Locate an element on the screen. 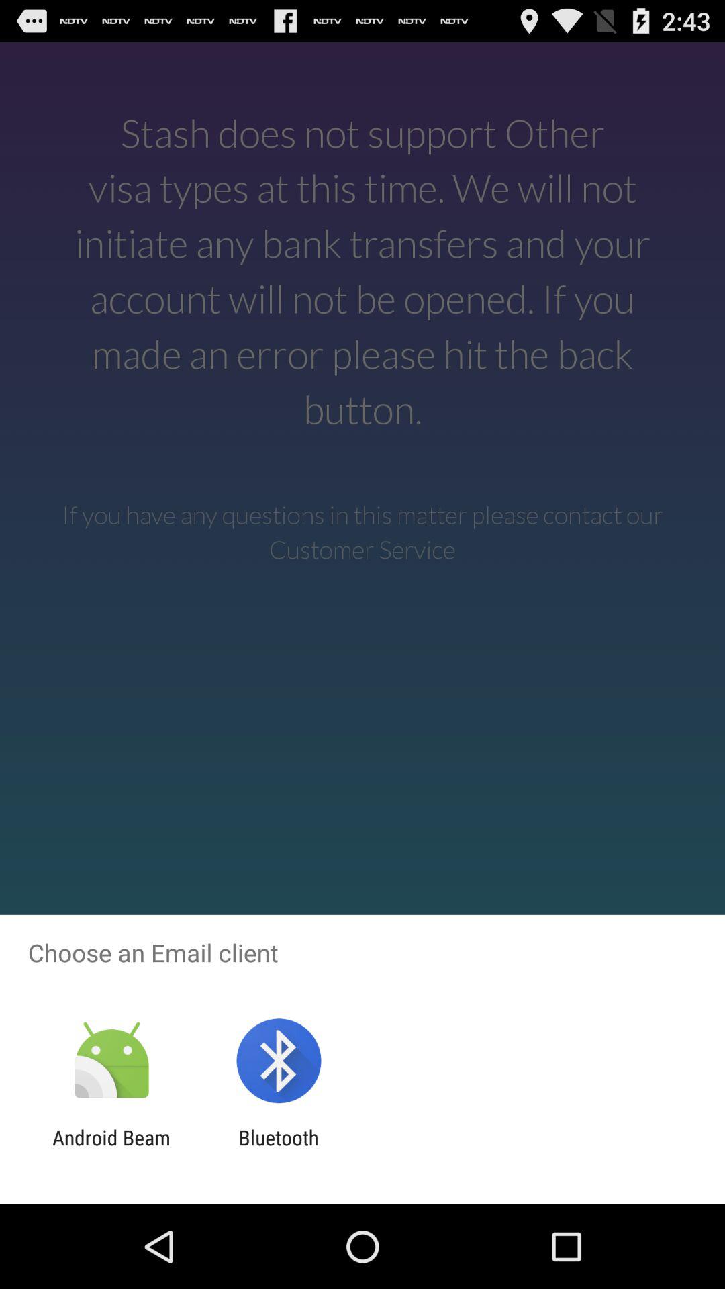  open bluetooth item is located at coordinates (278, 1149).